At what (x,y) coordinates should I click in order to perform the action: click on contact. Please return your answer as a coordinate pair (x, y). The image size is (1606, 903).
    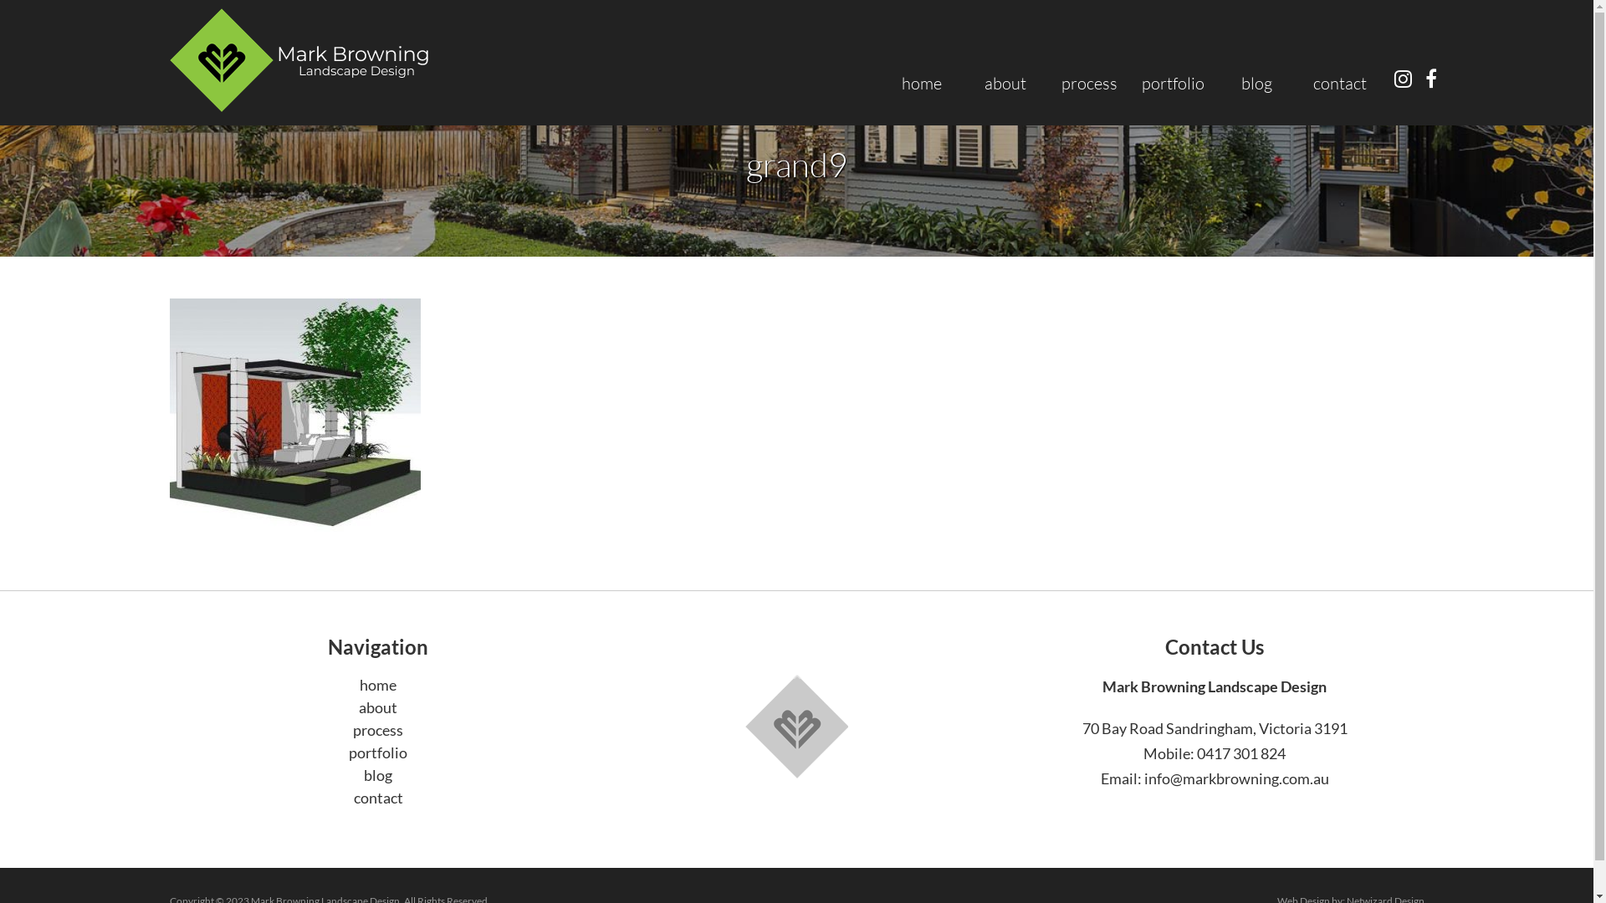
    Looking at the image, I should click on (378, 798).